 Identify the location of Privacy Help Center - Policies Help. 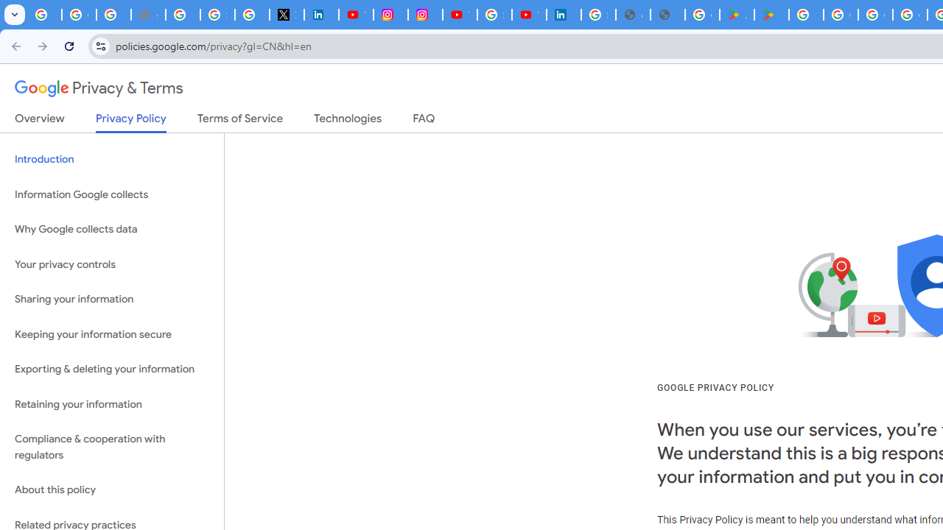
(183, 15).